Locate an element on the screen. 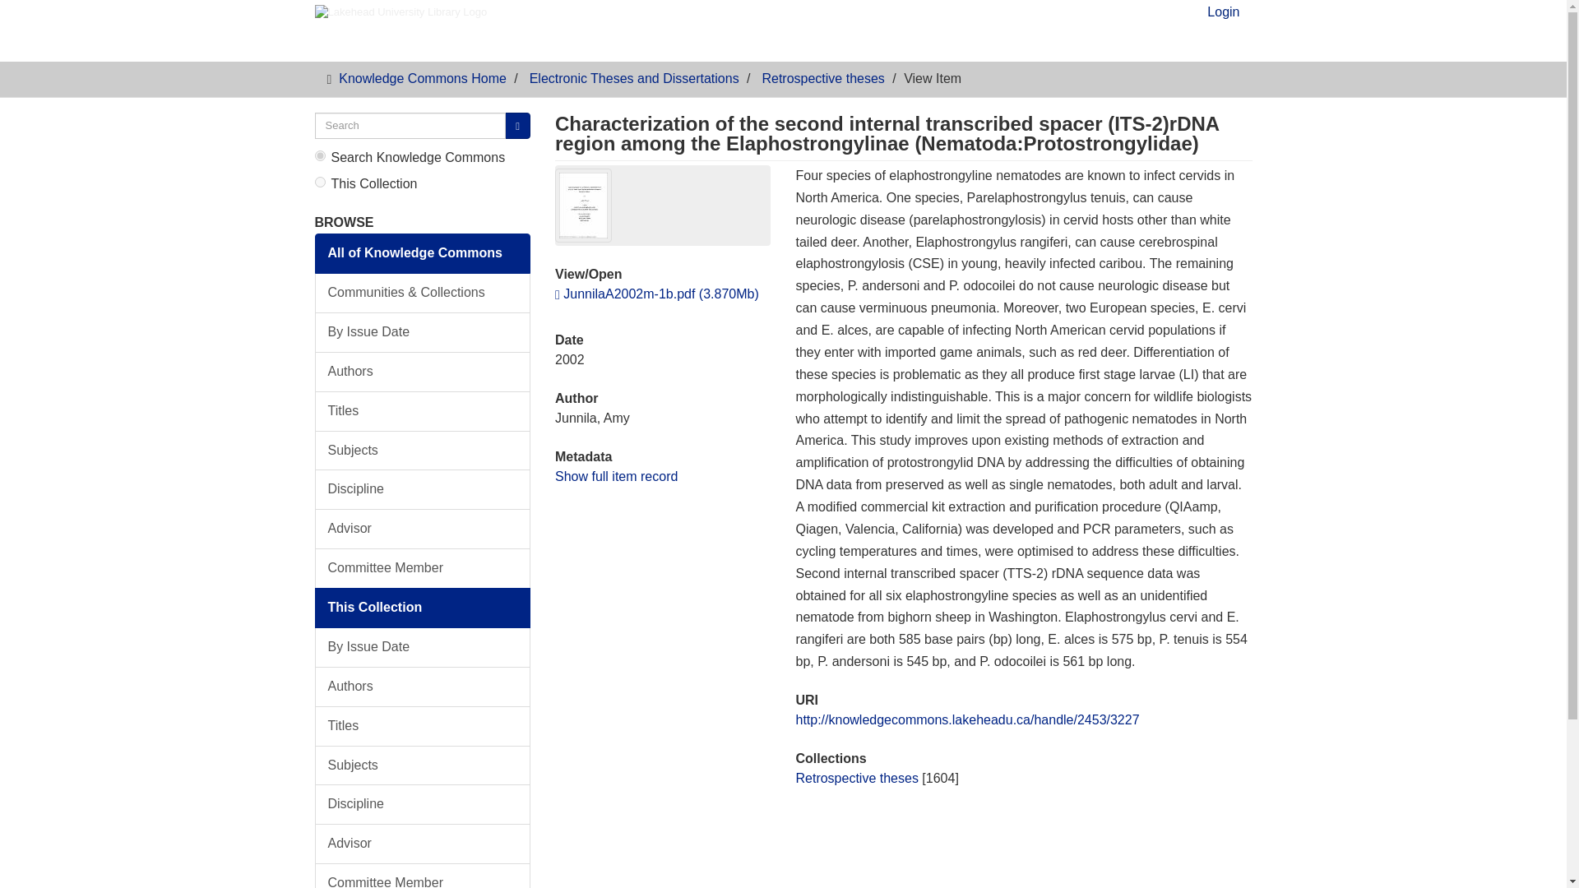 The image size is (1579, 888). Knowledge Commons Home is located at coordinates (423, 78).